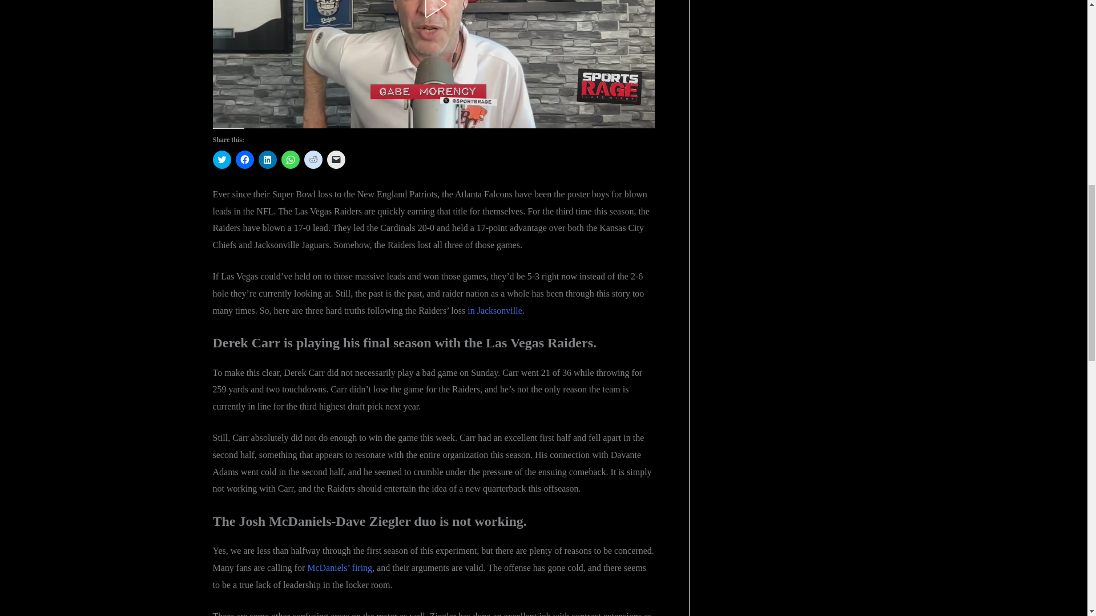  I want to click on Click to share on WhatsApp, so click(290, 159).